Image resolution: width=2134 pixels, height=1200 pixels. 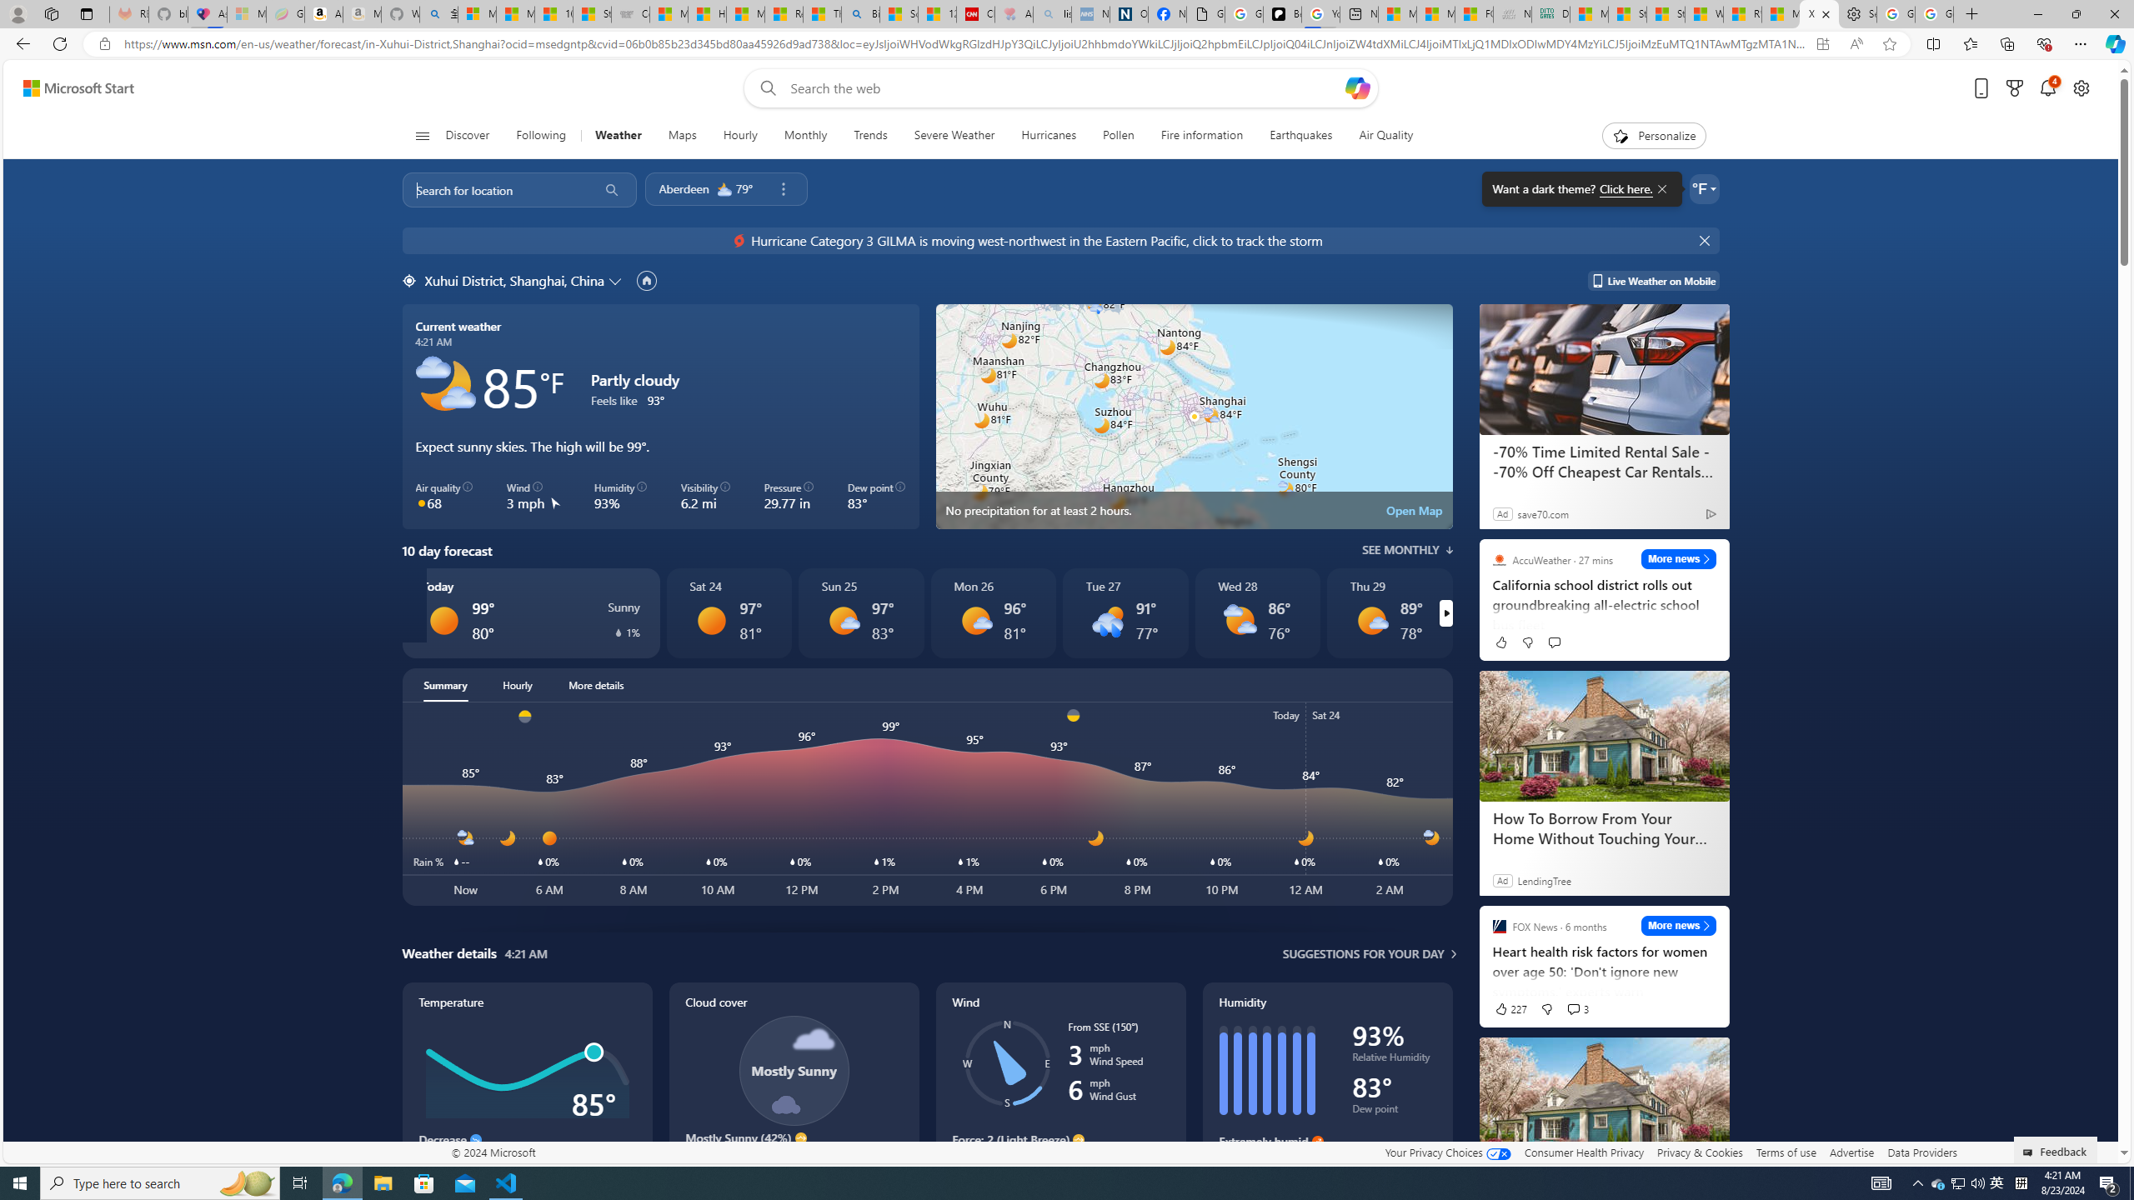 What do you see at coordinates (1394, 1060) in the screenshot?
I see `Relative Humidity` at bounding box center [1394, 1060].